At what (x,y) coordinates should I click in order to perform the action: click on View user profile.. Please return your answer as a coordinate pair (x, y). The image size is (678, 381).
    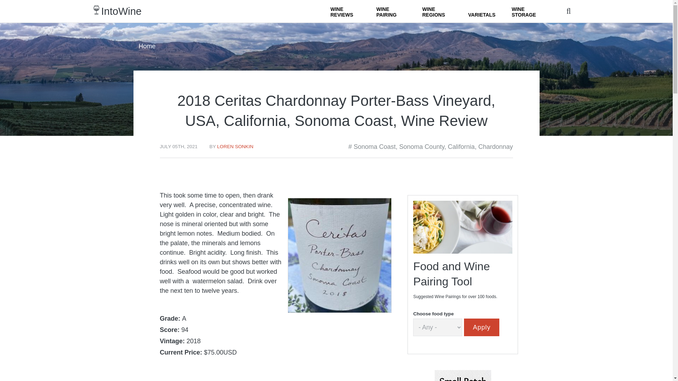
    Looking at the image, I should click on (235, 147).